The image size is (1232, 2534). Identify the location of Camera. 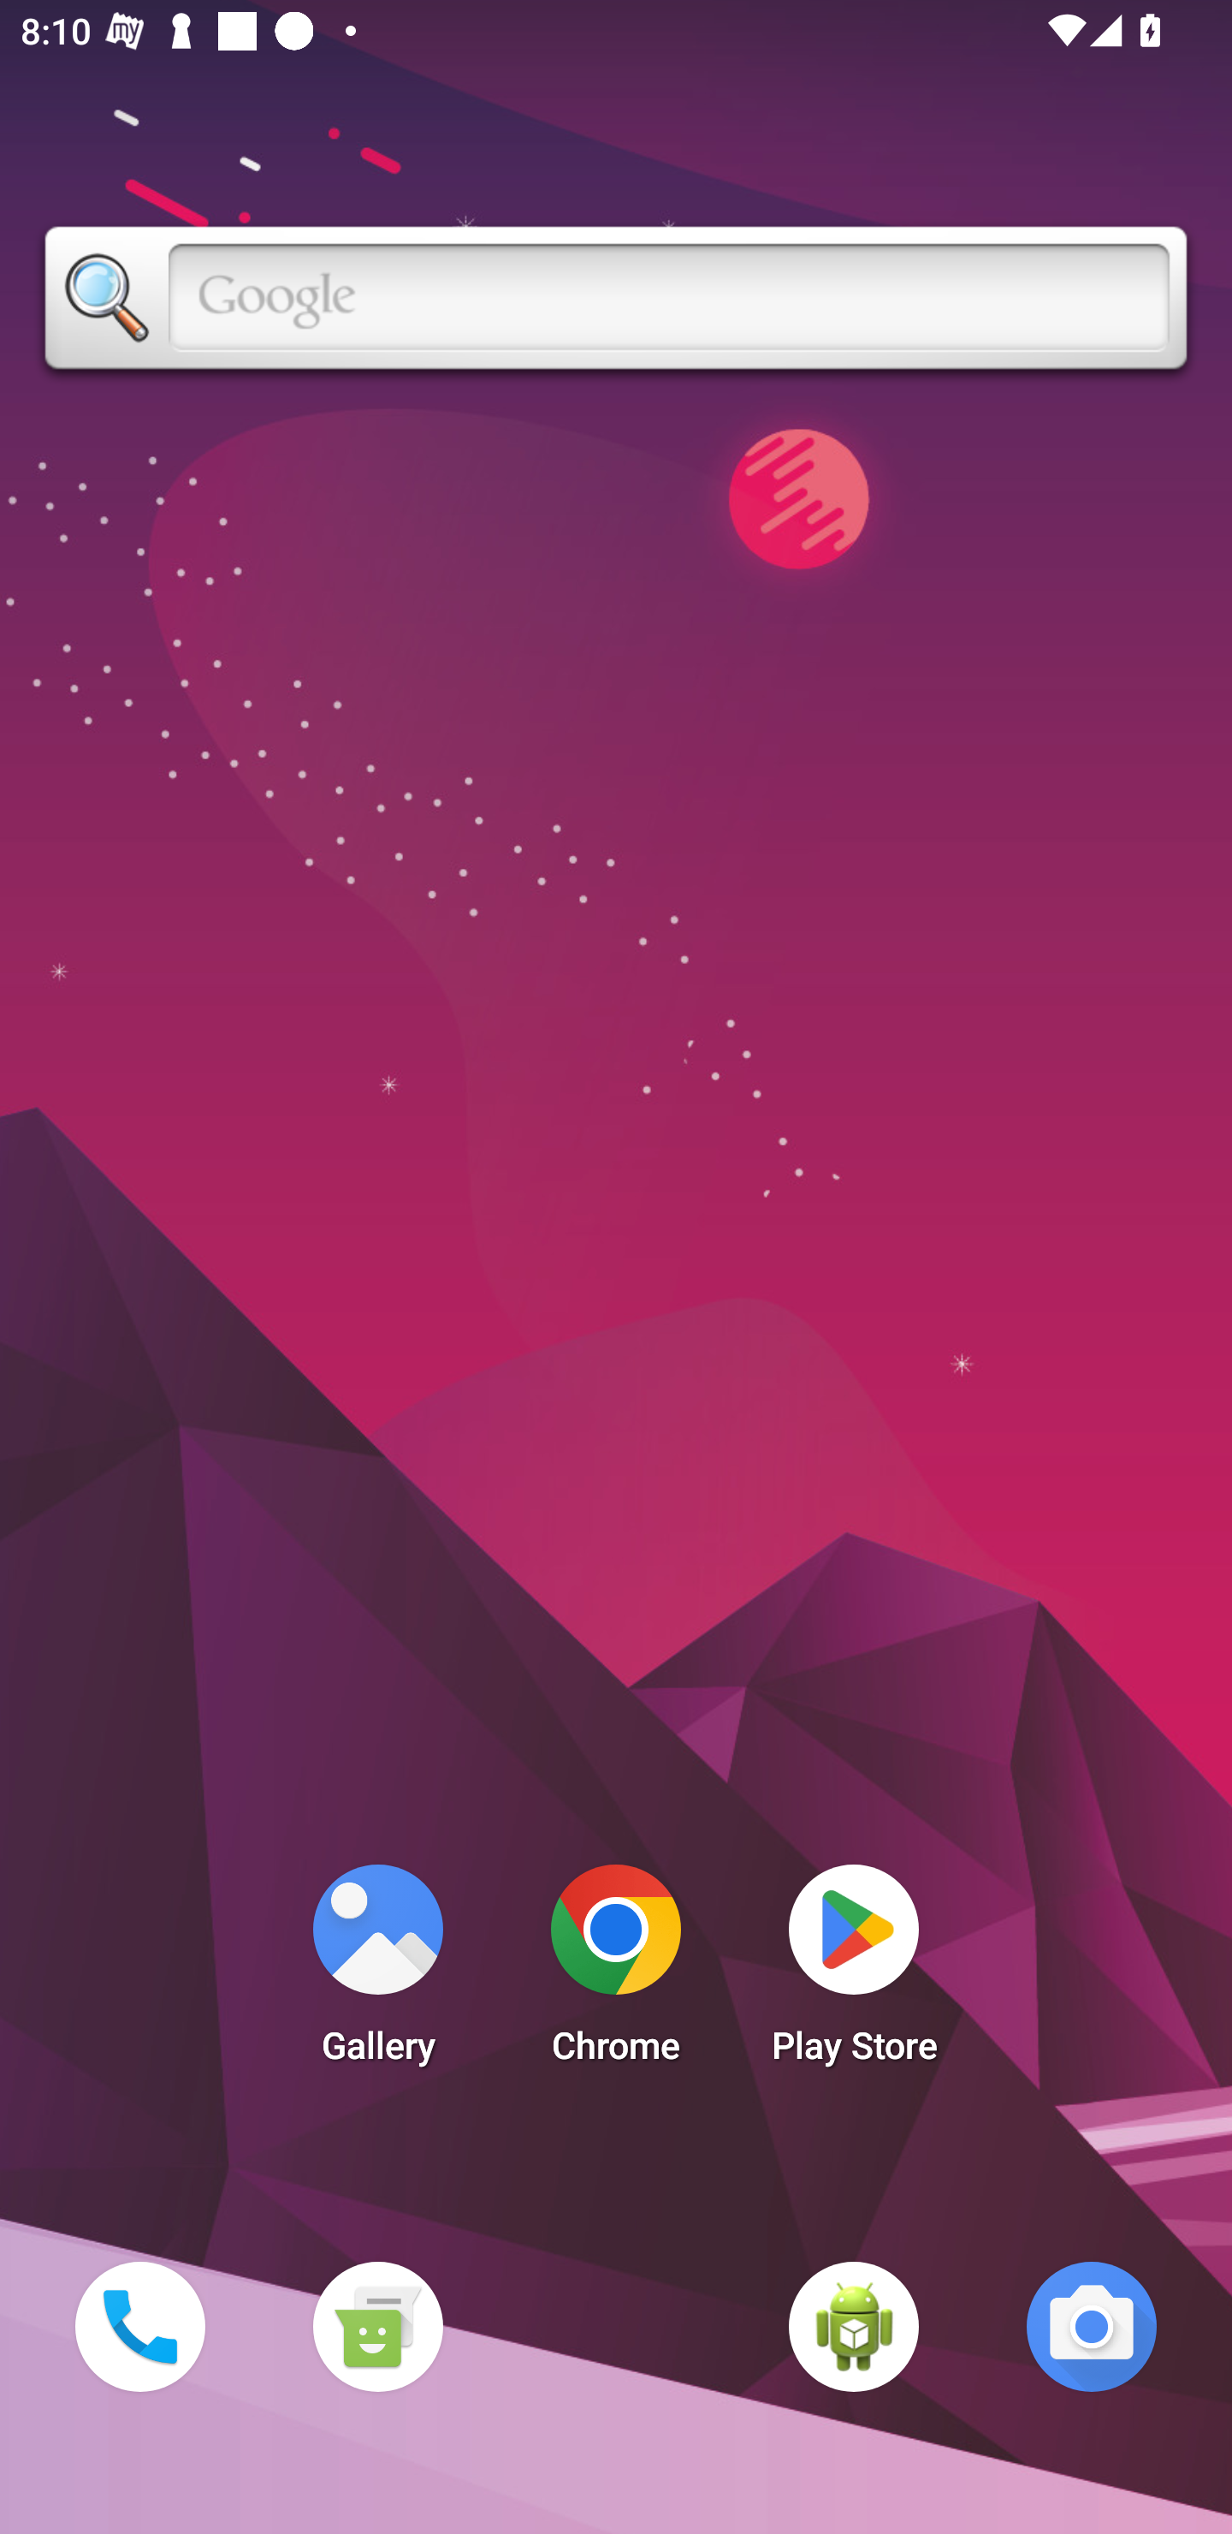
(1092, 2326).